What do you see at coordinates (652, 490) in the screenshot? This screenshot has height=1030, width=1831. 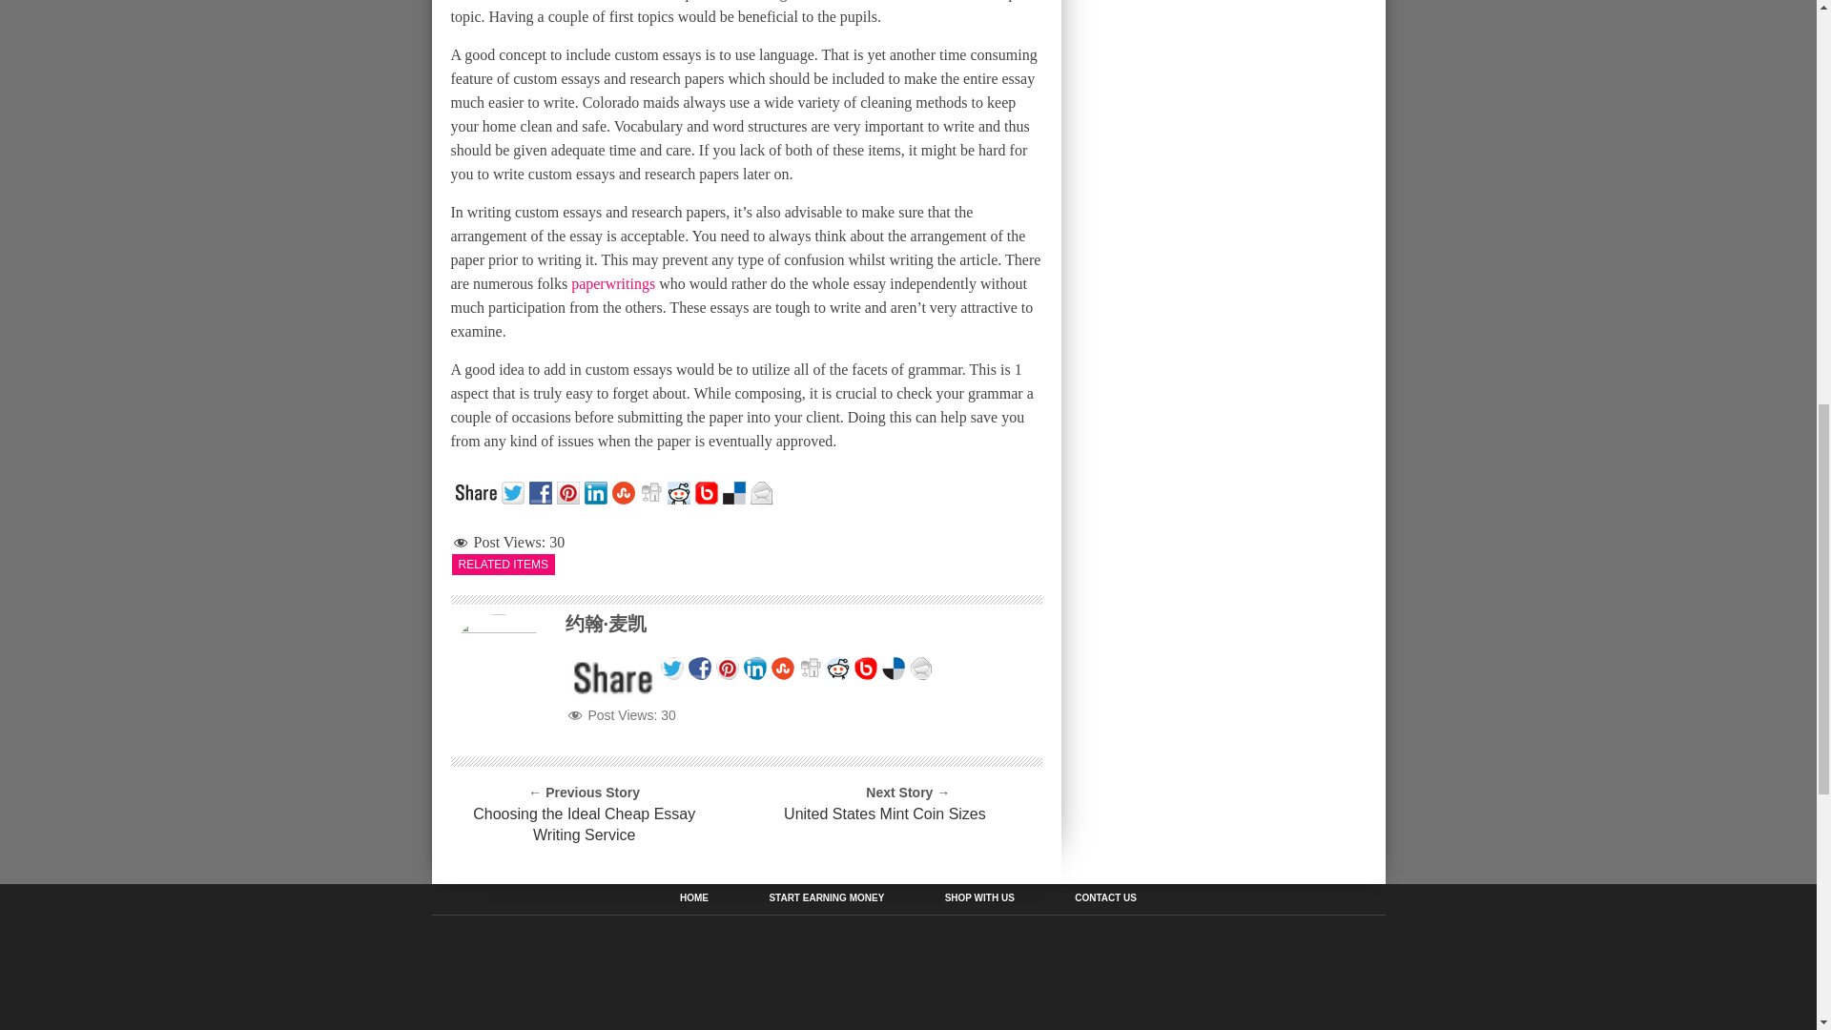 I see `Digg` at bounding box center [652, 490].